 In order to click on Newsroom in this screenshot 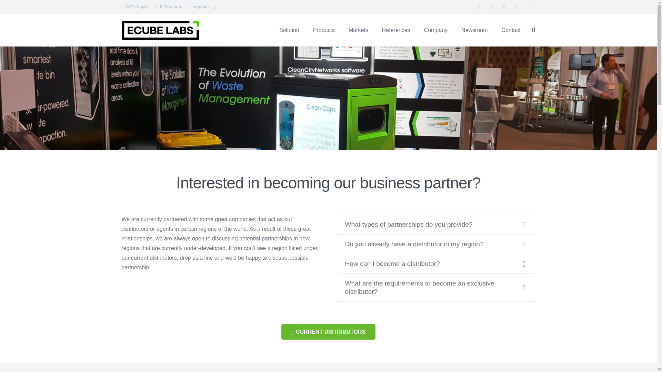, I will do `click(474, 30)`.